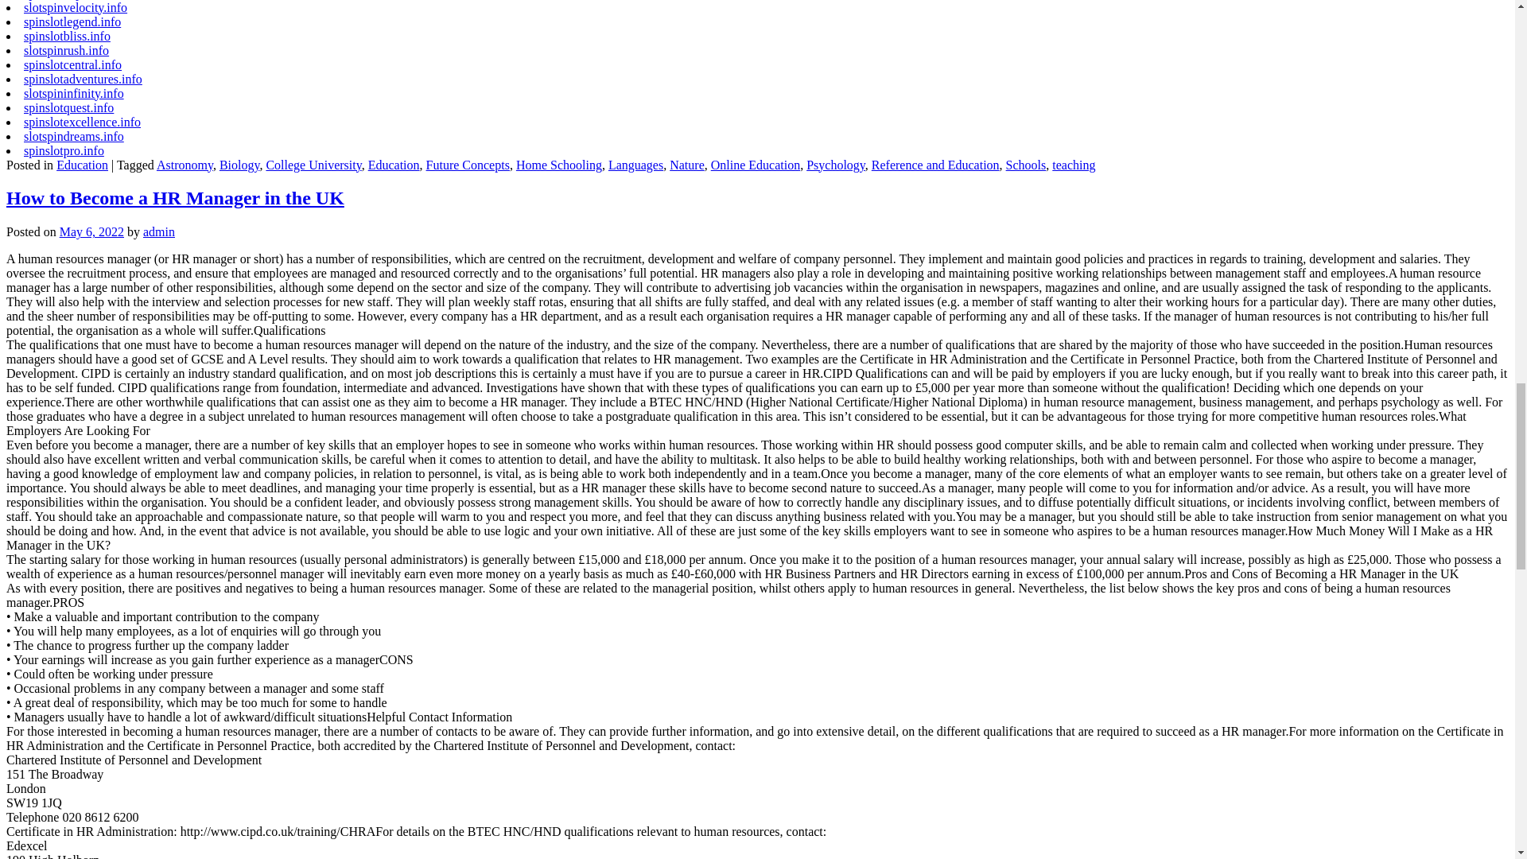 The width and height of the screenshot is (1527, 859). I want to click on slotspinrush.info, so click(66, 51).